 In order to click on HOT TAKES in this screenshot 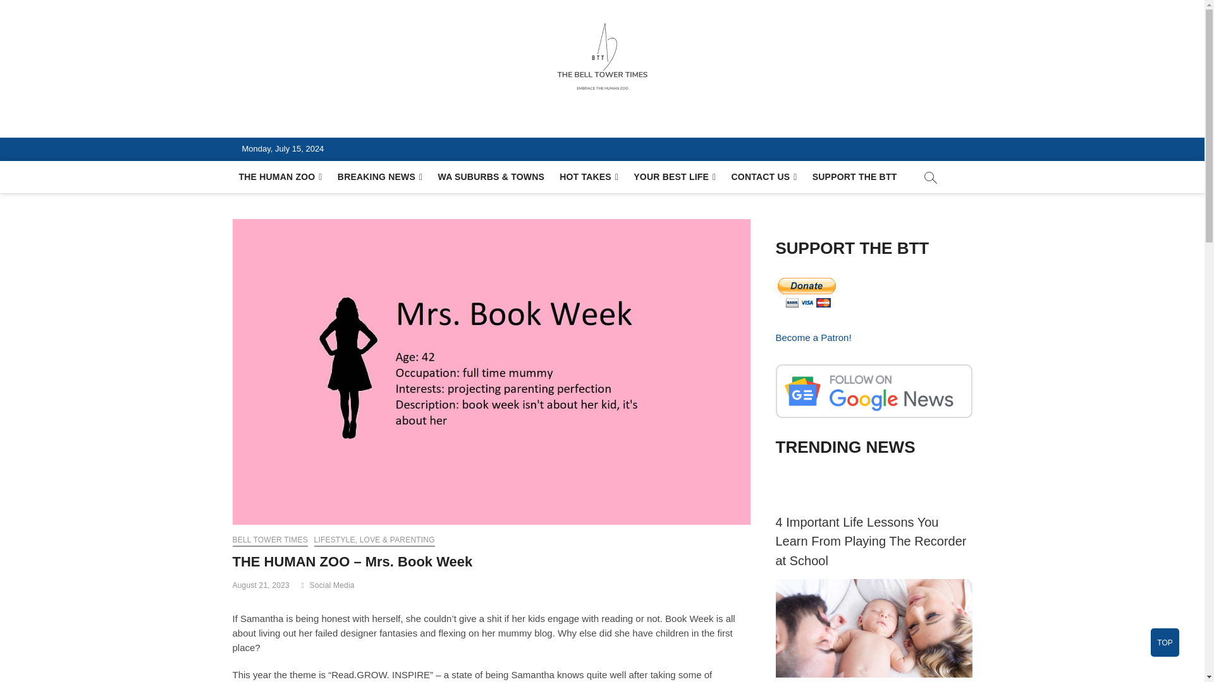, I will do `click(589, 177)`.